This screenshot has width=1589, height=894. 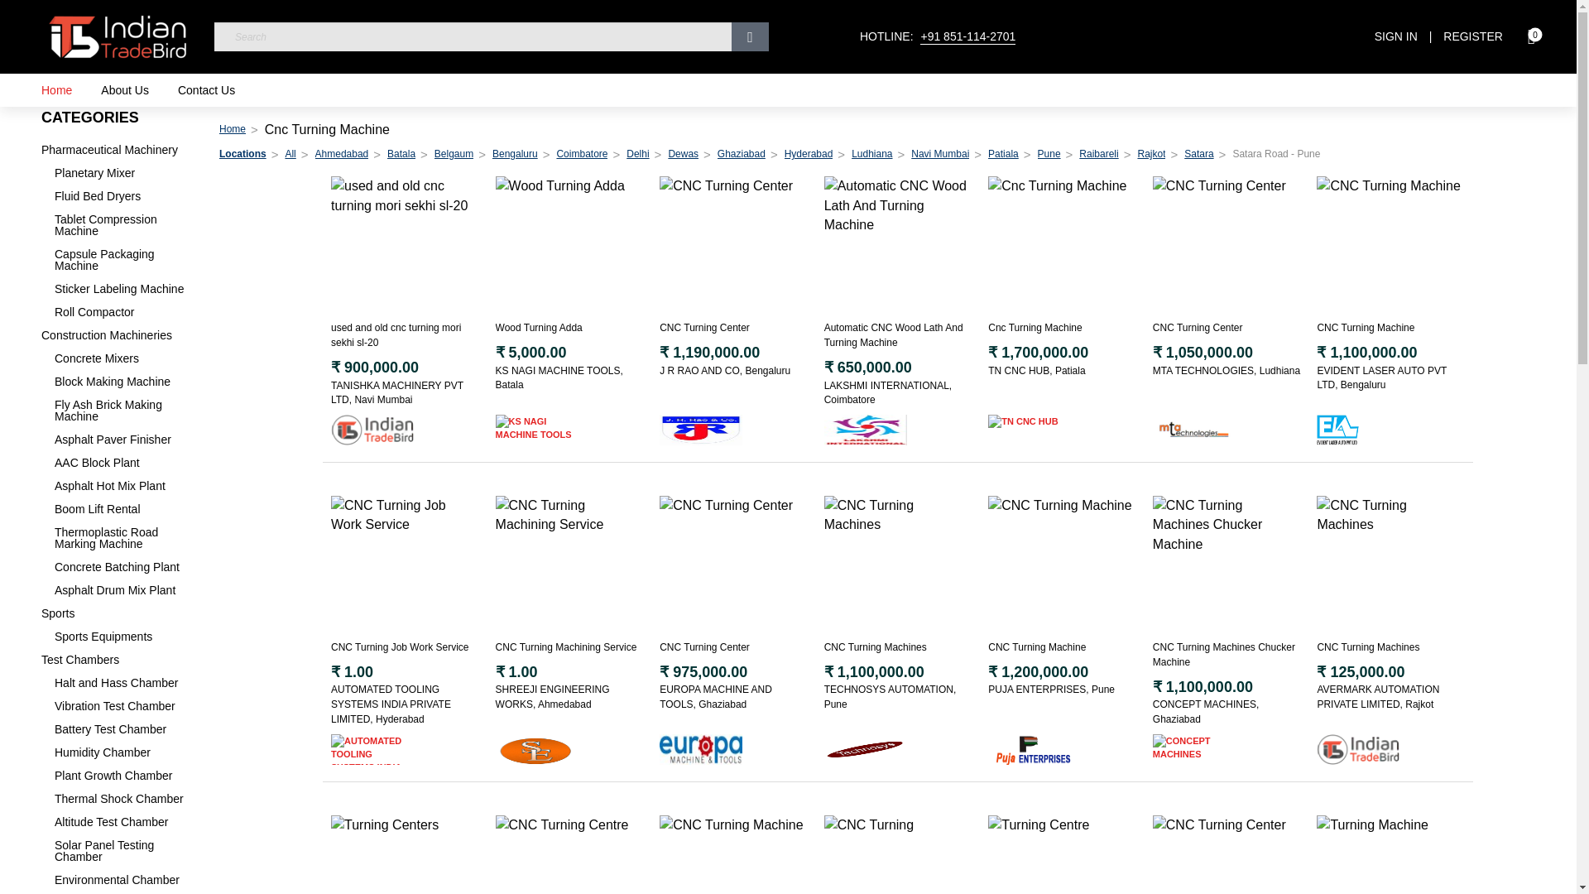 What do you see at coordinates (124, 358) in the screenshot?
I see `Concrete Mixers` at bounding box center [124, 358].